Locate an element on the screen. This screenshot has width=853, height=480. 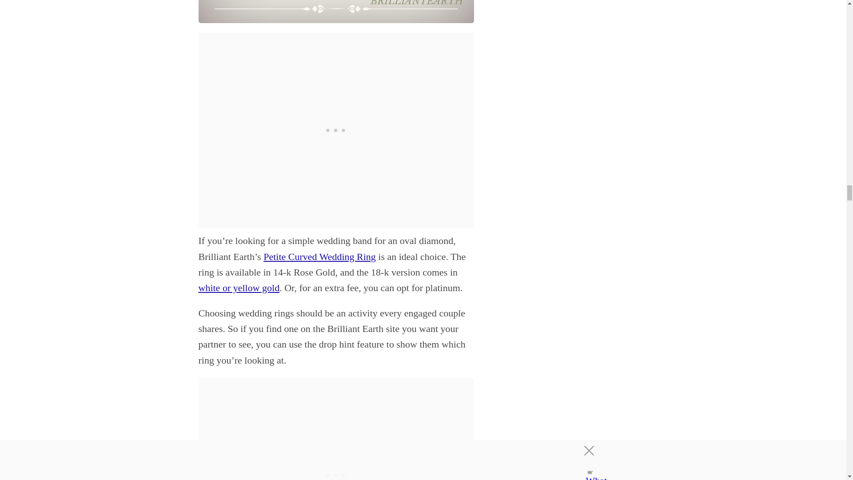
Petite Curved Wedding Ring is located at coordinates (320, 256).